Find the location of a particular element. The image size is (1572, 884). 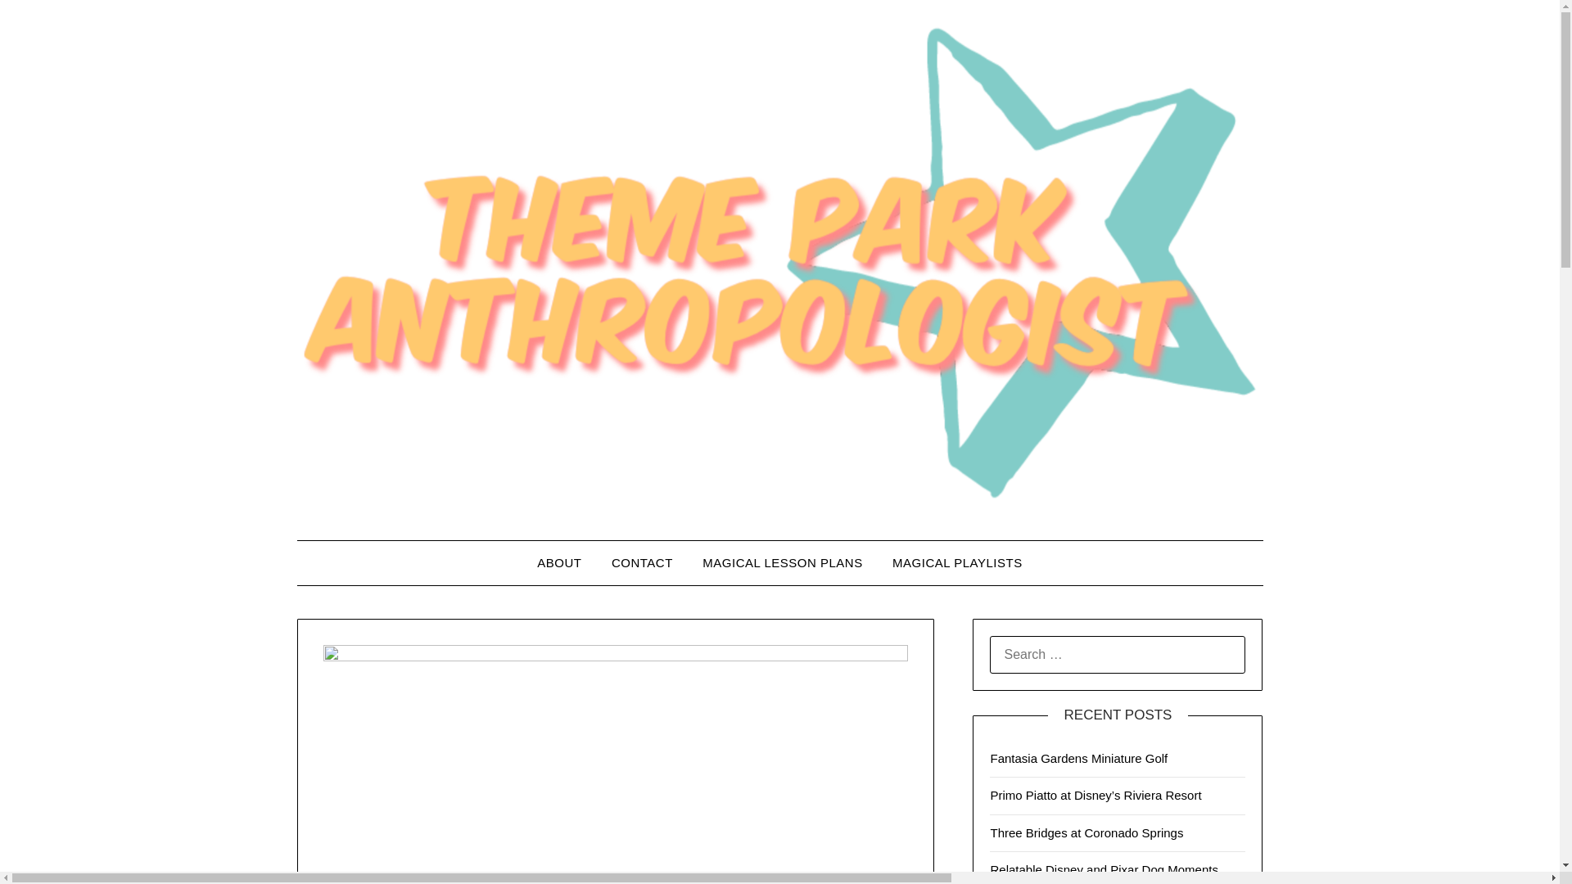

Three Bridges at Coronado Springs is located at coordinates (1086, 832).